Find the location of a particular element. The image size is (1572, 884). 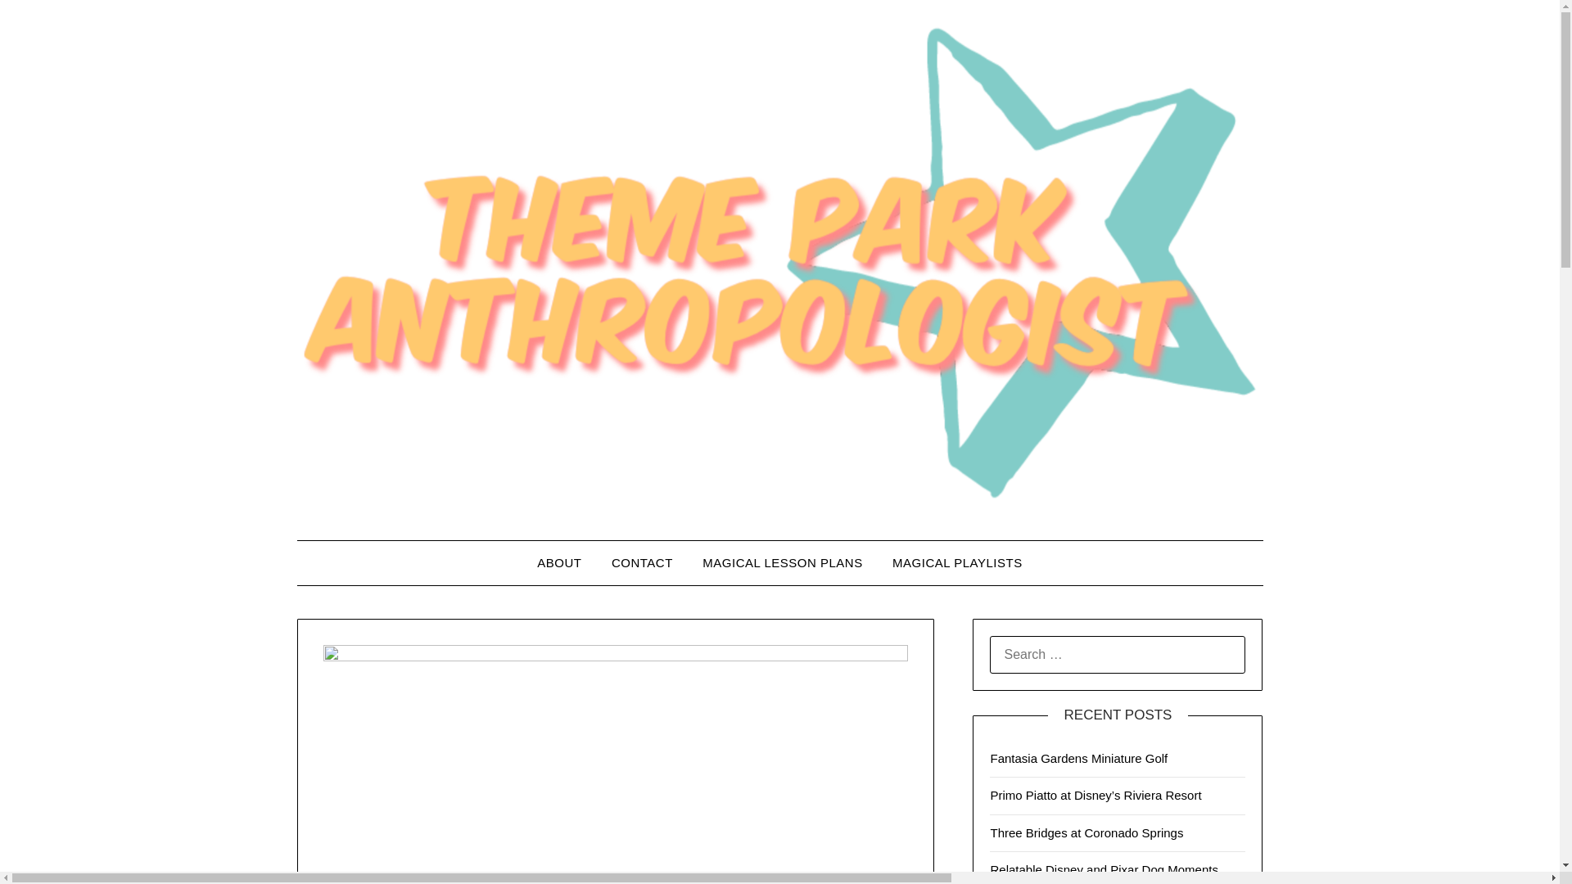

Three Bridges at Coronado Springs is located at coordinates (1086, 832).